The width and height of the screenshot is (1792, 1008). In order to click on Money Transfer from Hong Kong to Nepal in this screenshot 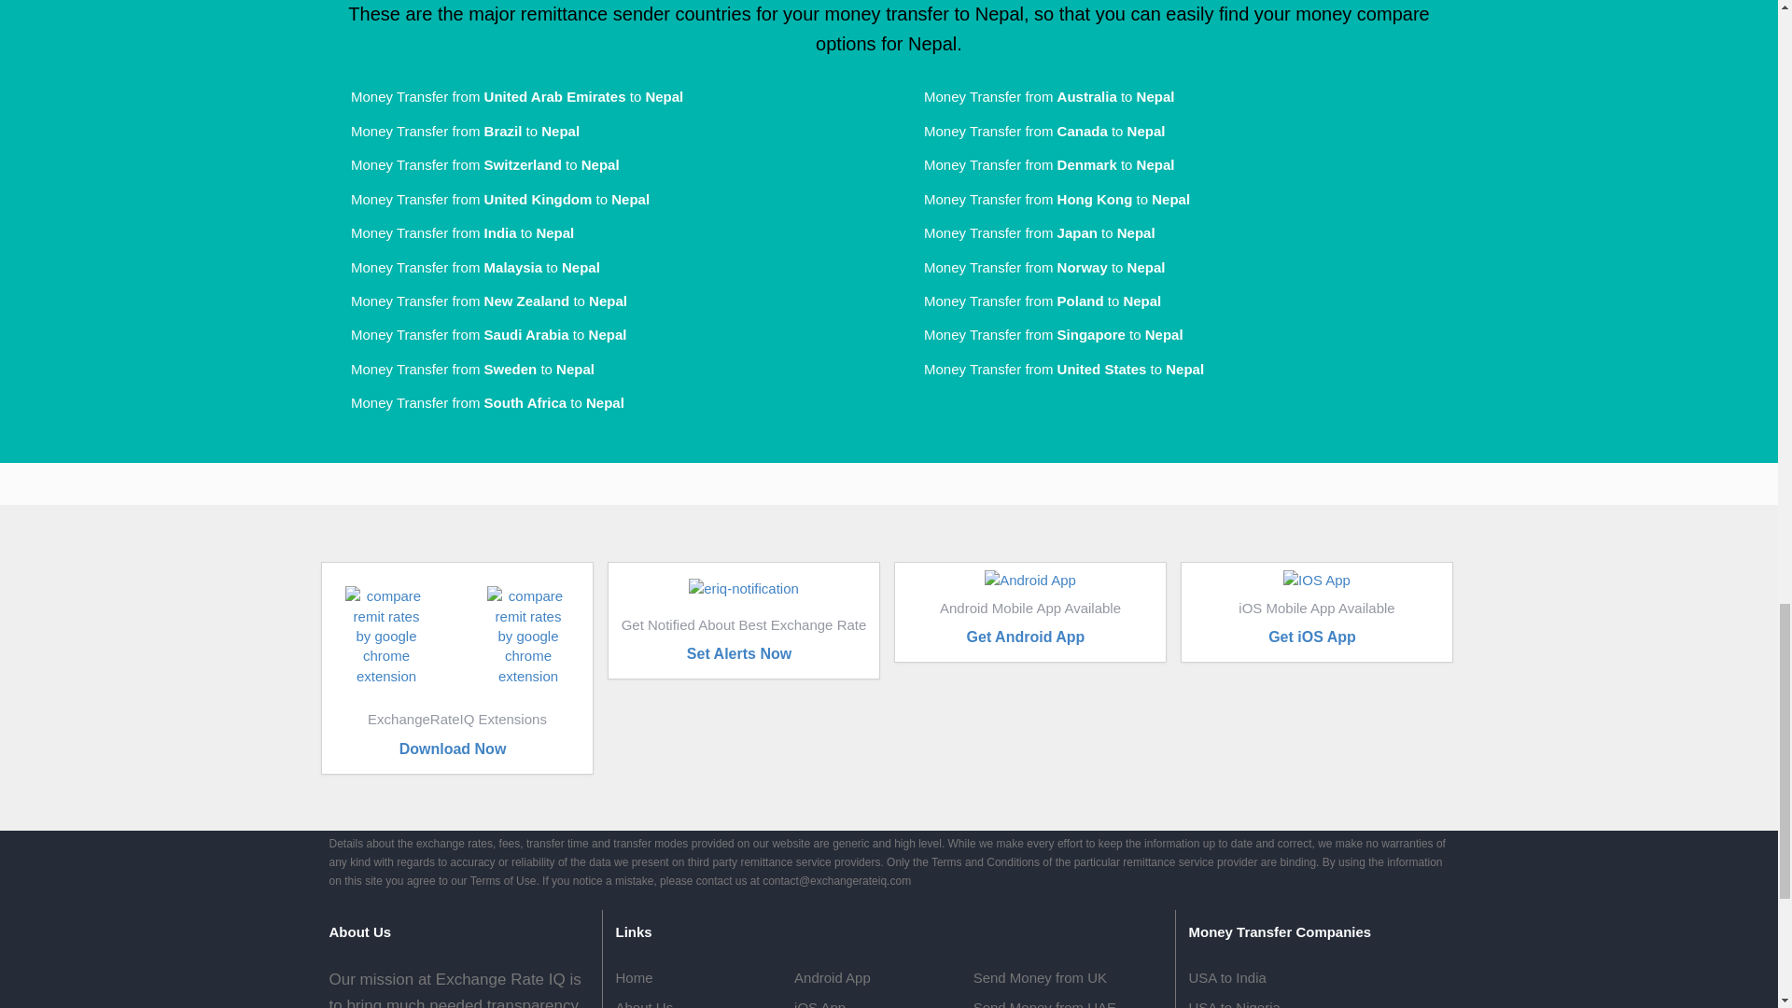, I will do `click(1045, 200)`.